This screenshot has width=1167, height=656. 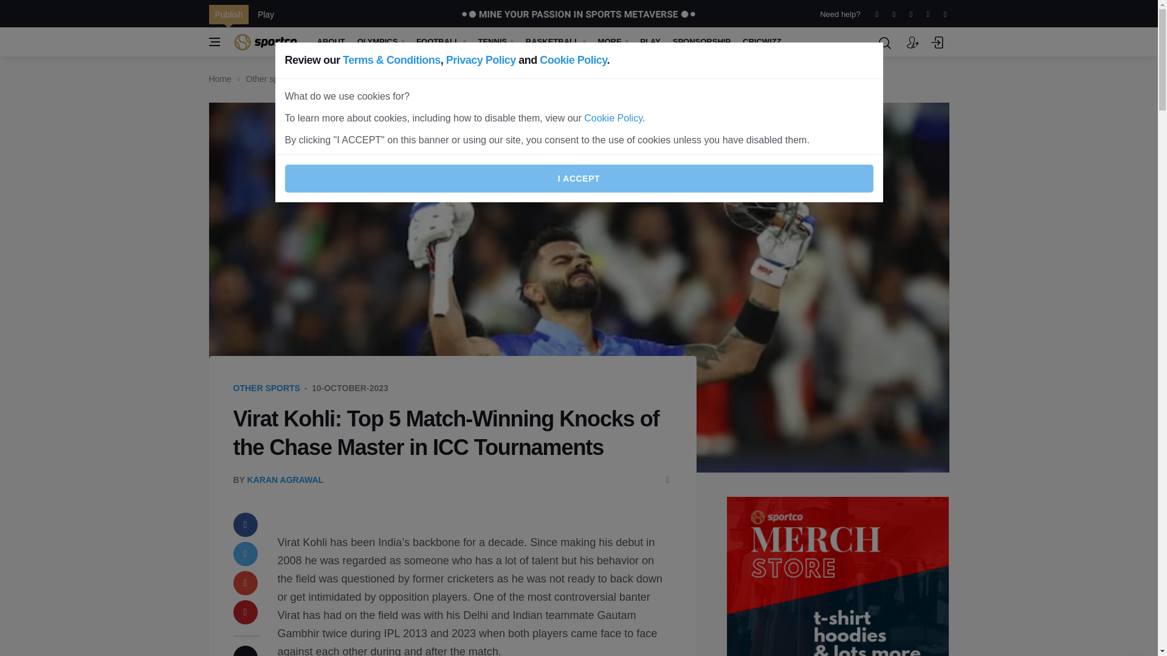 What do you see at coordinates (839, 14) in the screenshot?
I see `Need help?` at bounding box center [839, 14].